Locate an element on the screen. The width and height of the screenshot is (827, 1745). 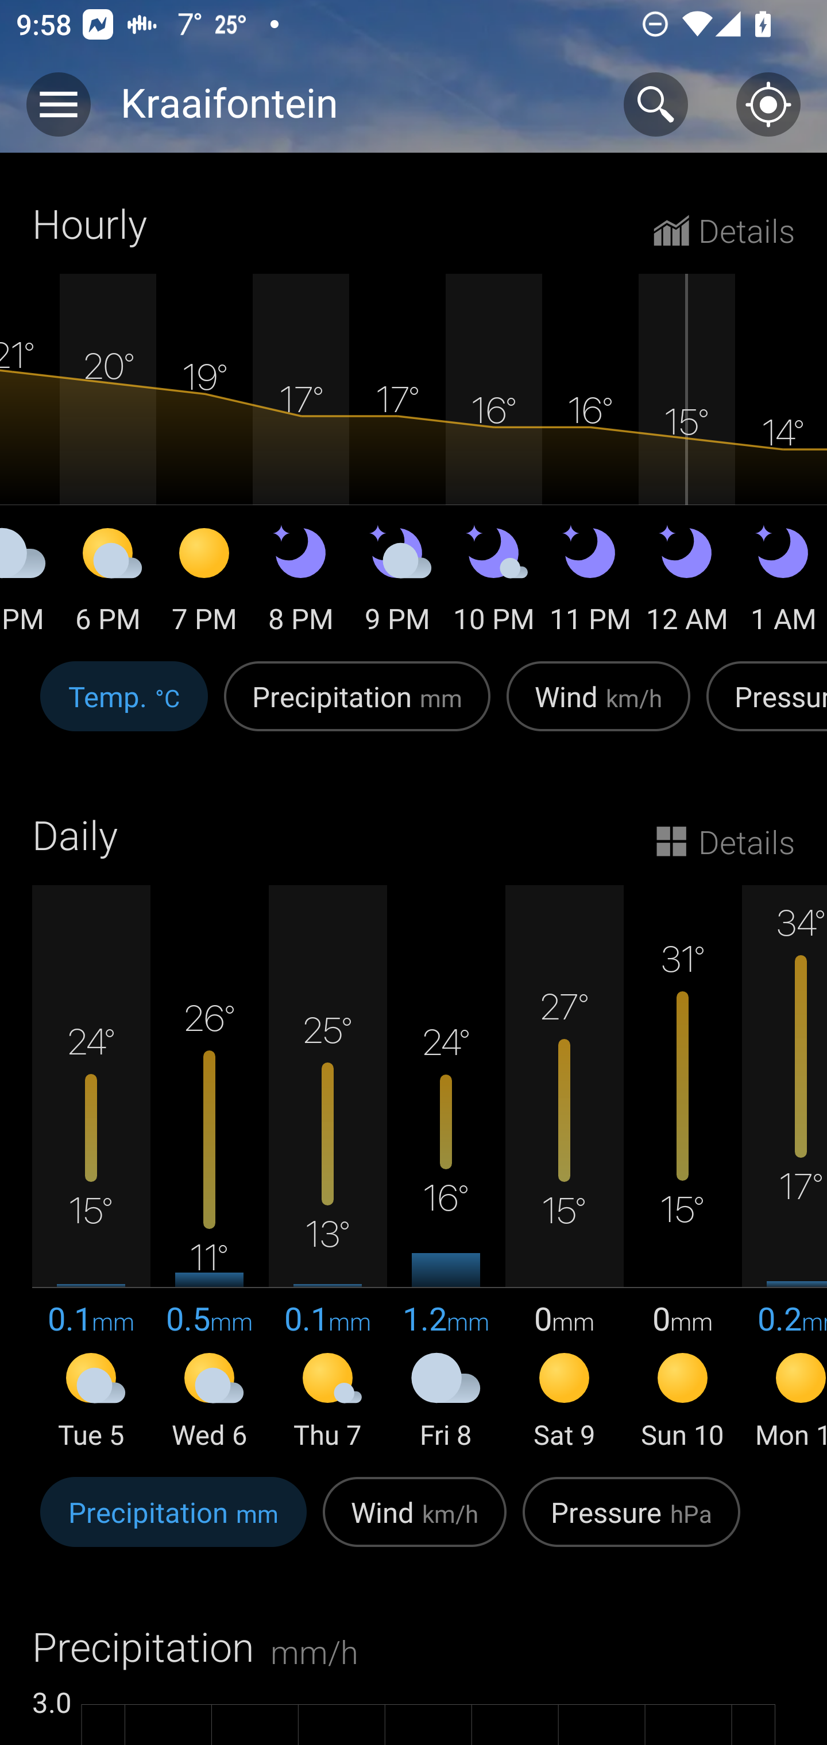
Wind km/h is located at coordinates (415, 1524).